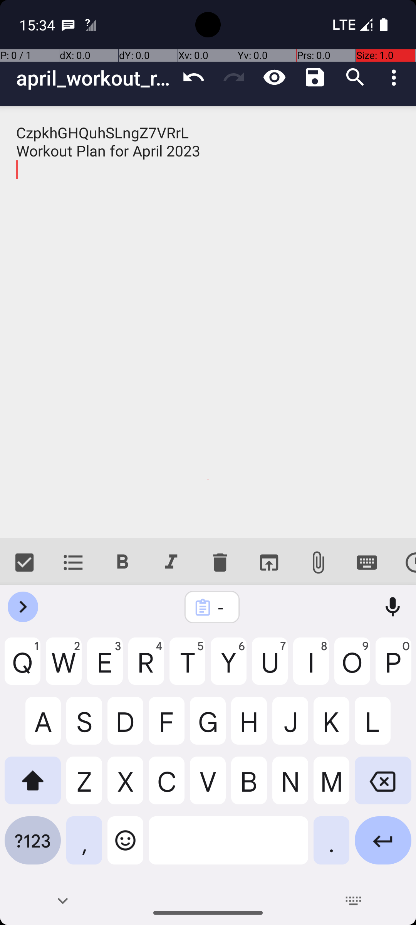 The width and height of the screenshot is (416, 925). Describe the element at coordinates (208, 322) in the screenshot. I see `CzpkhGHQuhSLngZ7VRrL
Workout Plan for April 2023
` at that location.